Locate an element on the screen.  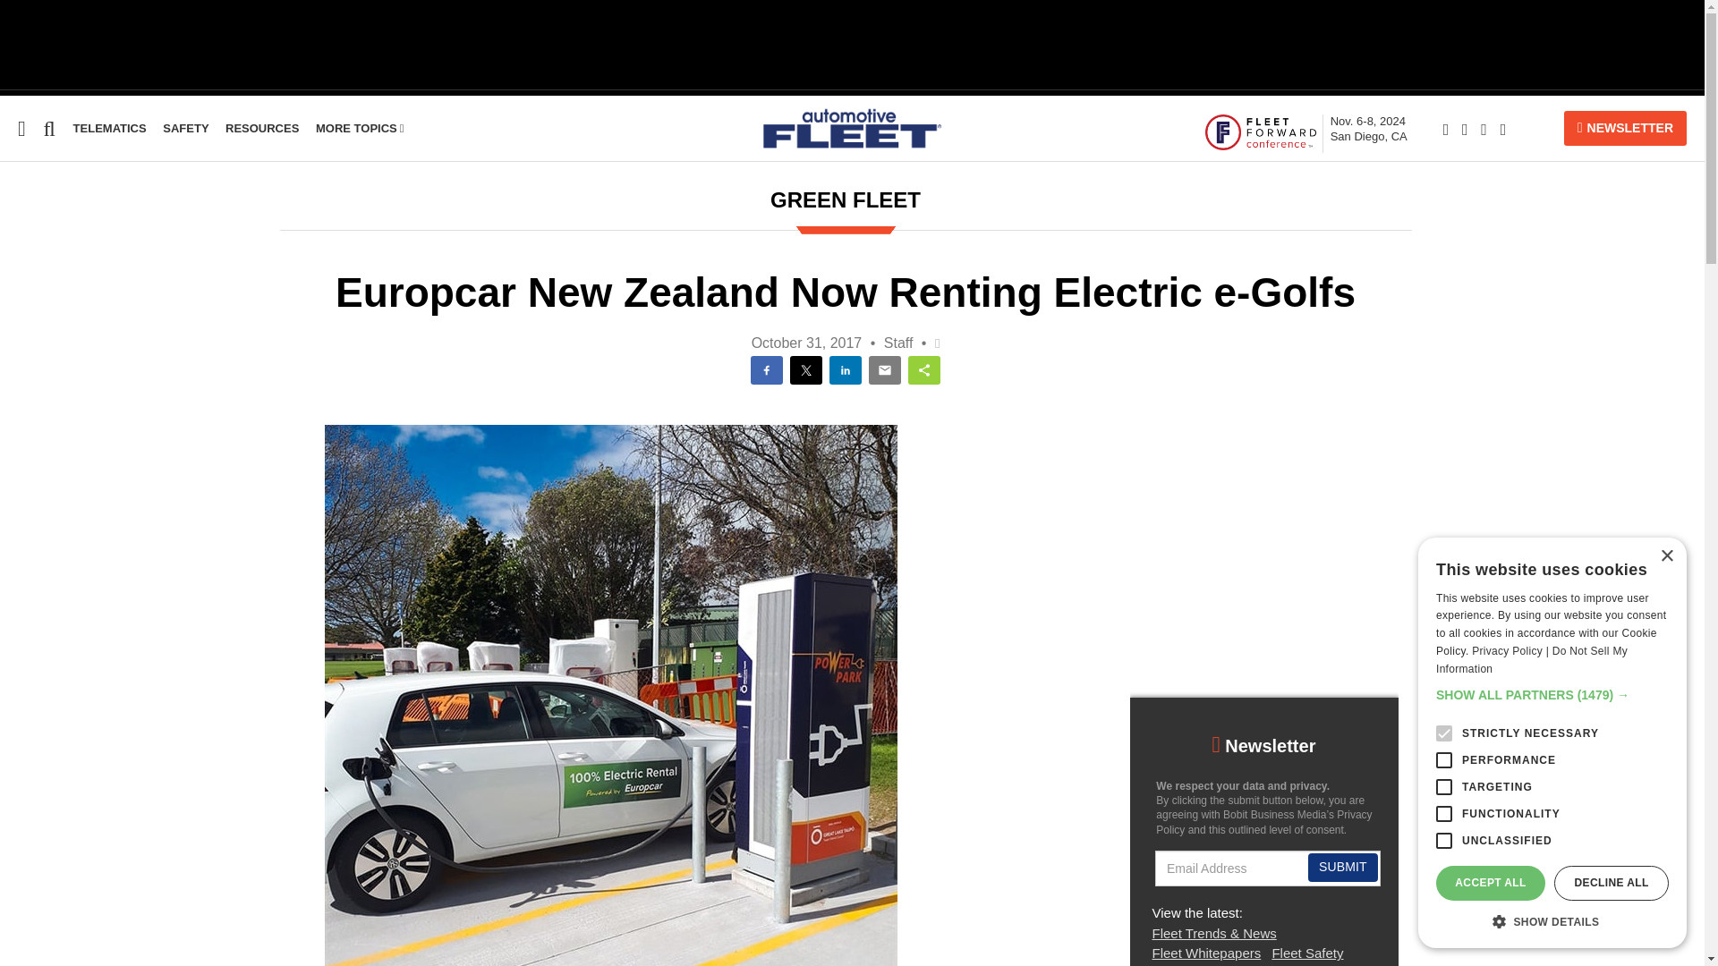
MORE TOPICS is located at coordinates (19, 243).